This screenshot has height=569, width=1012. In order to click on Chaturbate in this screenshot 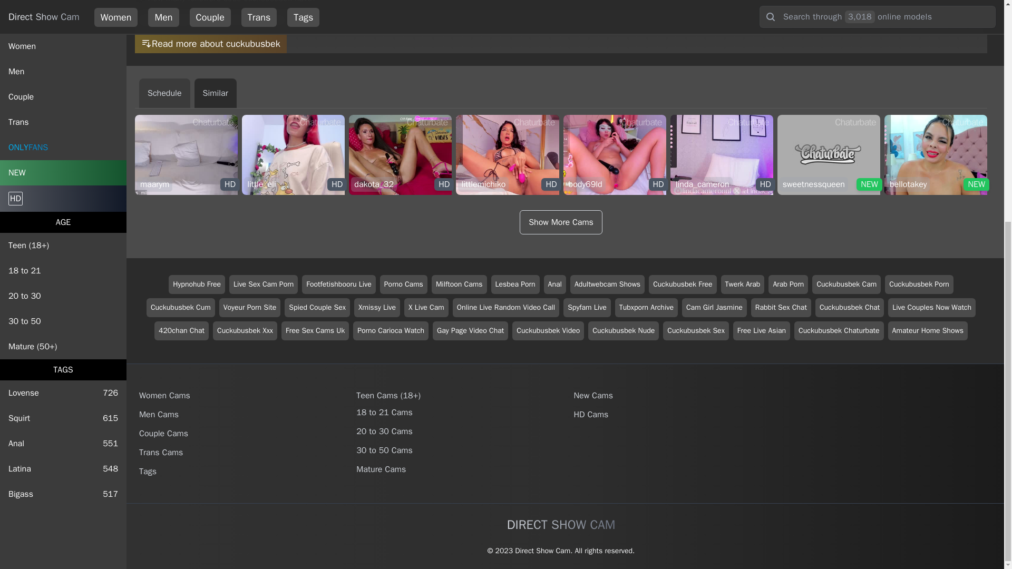, I will do `click(63, 136)`.